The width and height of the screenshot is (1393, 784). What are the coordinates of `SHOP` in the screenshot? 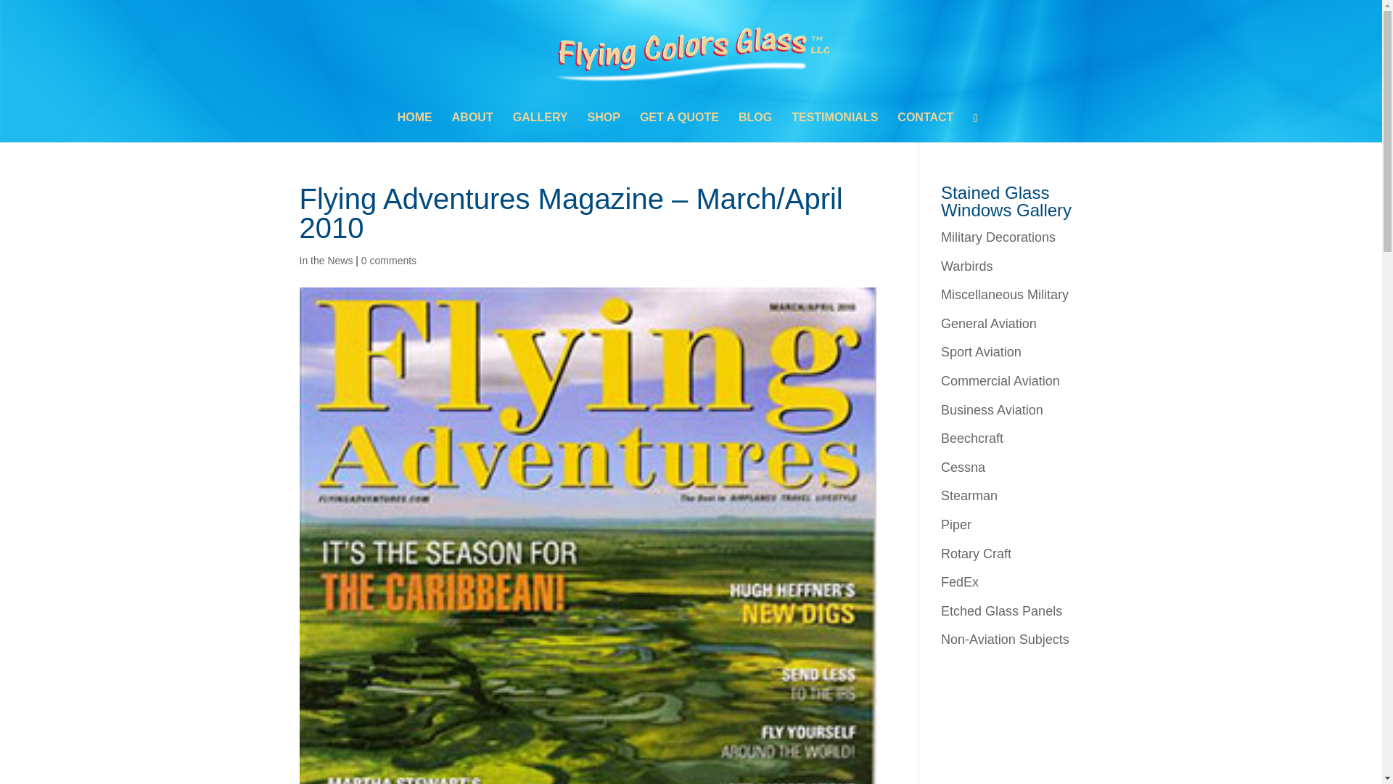 It's located at (604, 127).